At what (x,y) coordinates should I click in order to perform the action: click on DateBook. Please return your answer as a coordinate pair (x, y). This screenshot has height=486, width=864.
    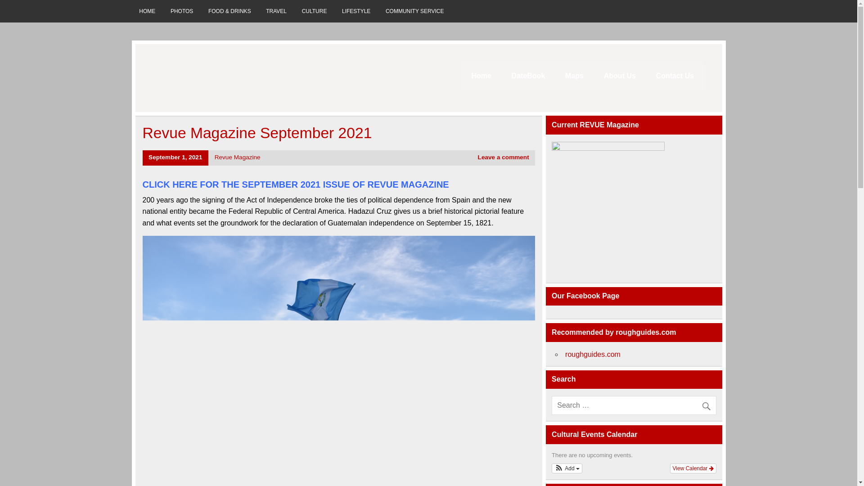
    Looking at the image, I should click on (527, 76).